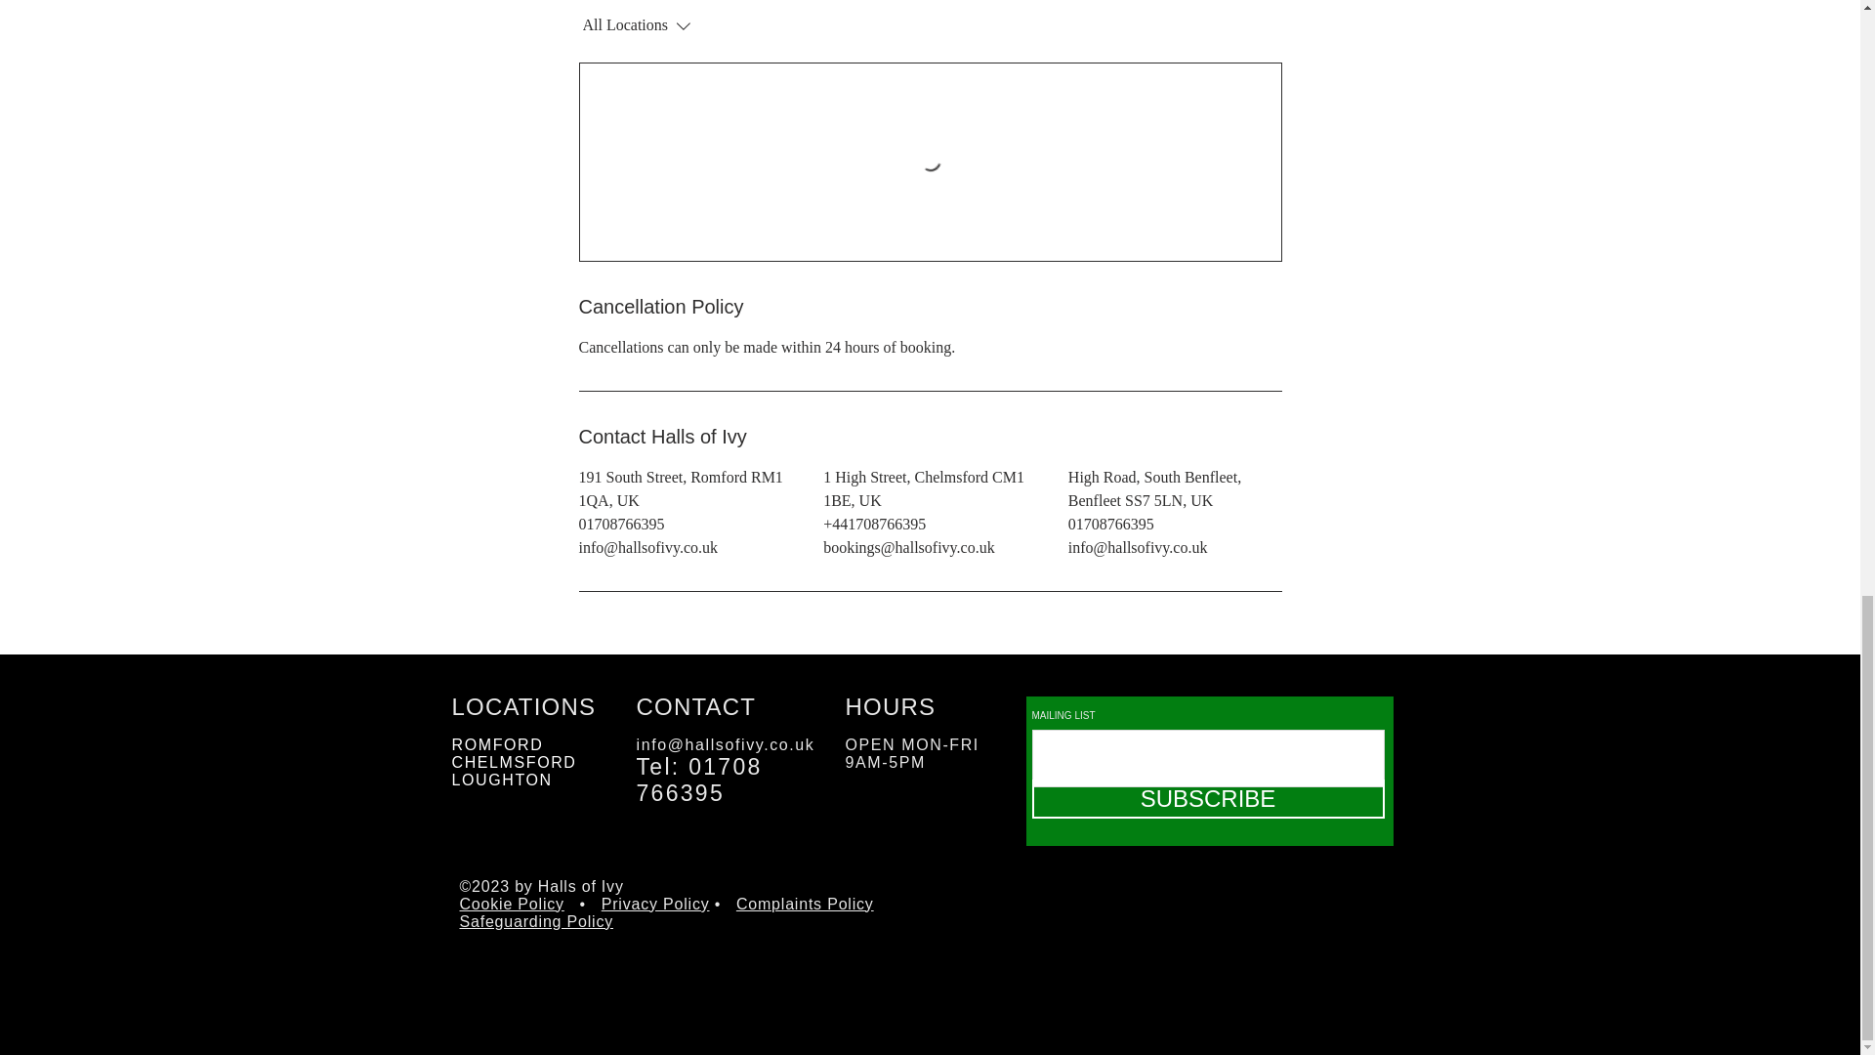  I want to click on Safeguarding Policy, so click(535, 921).